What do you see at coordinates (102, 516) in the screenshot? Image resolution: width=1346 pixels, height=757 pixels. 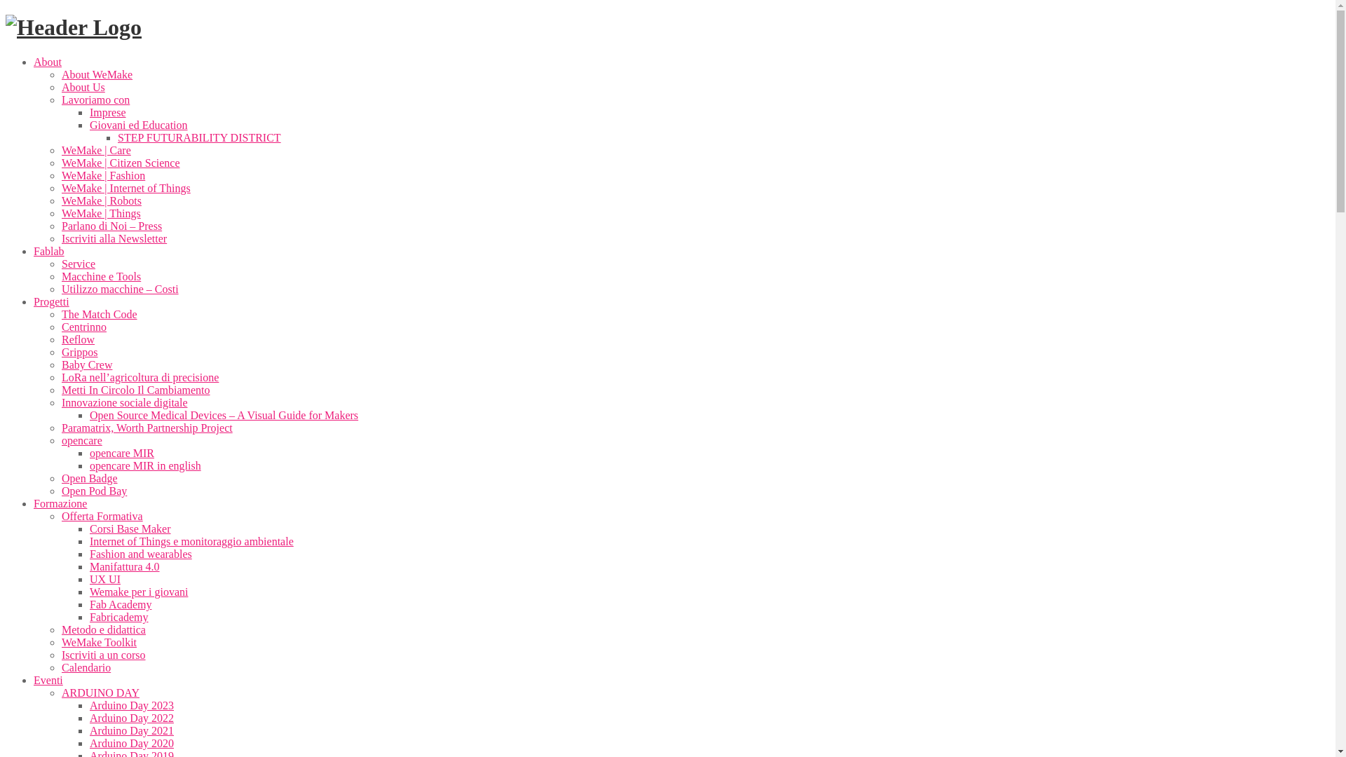 I see `Offerta Formativa` at bounding box center [102, 516].